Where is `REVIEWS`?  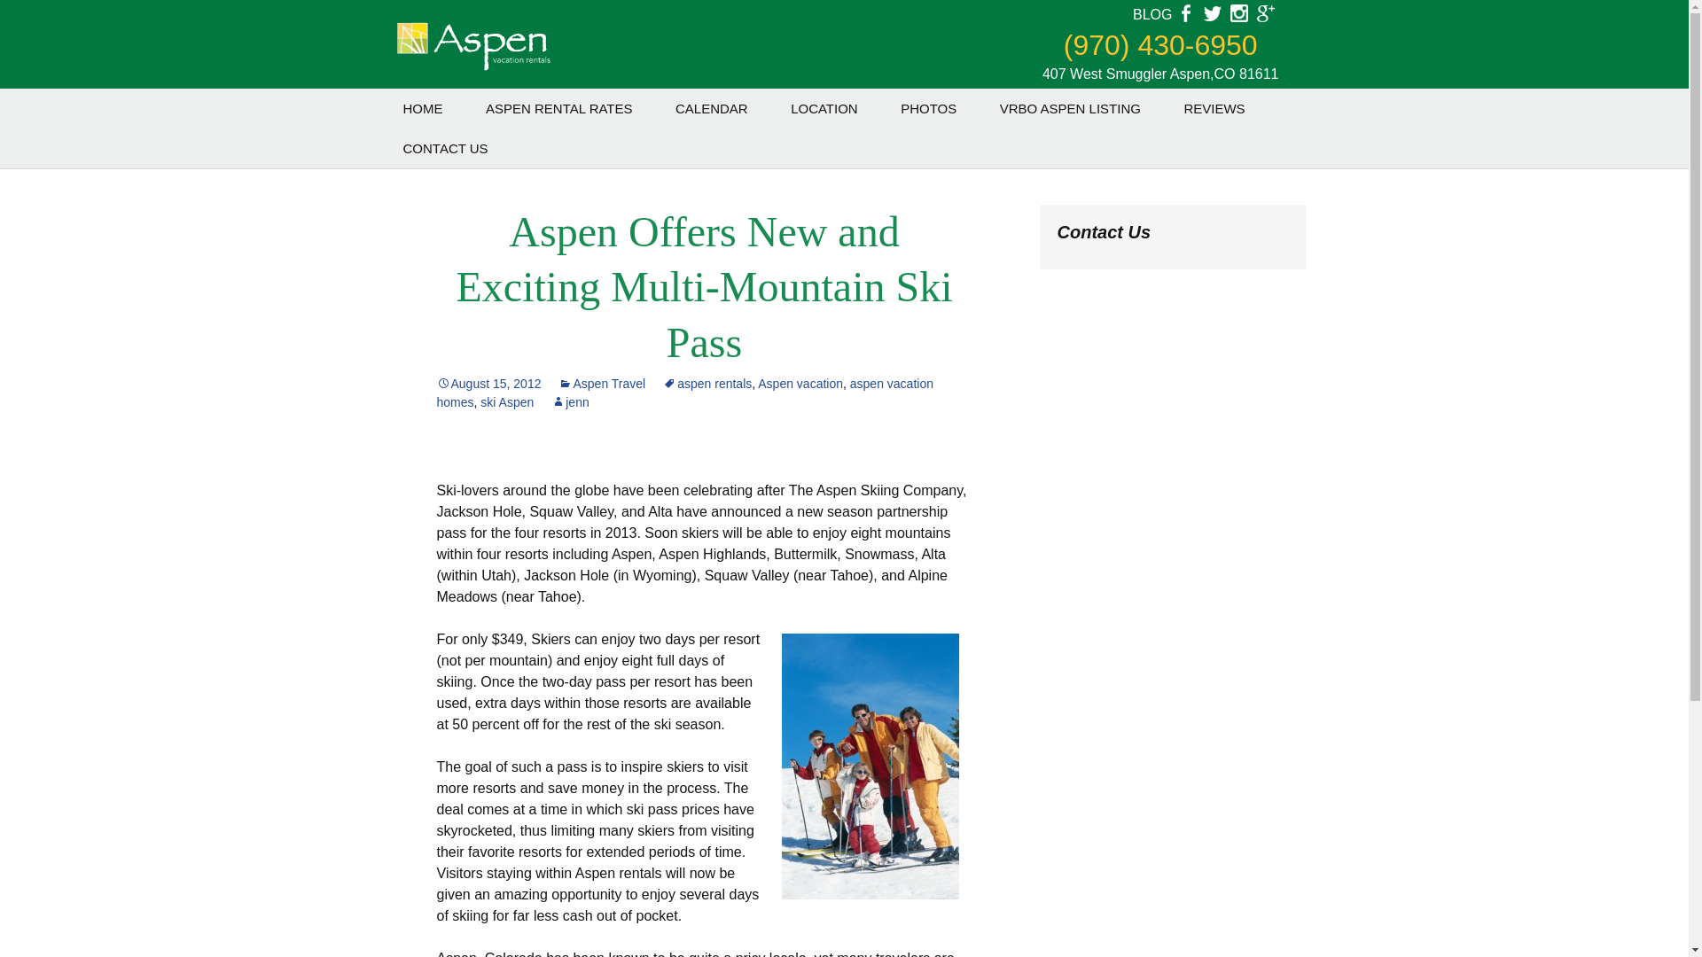
REVIEWS is located at coordinates (1214, 108).